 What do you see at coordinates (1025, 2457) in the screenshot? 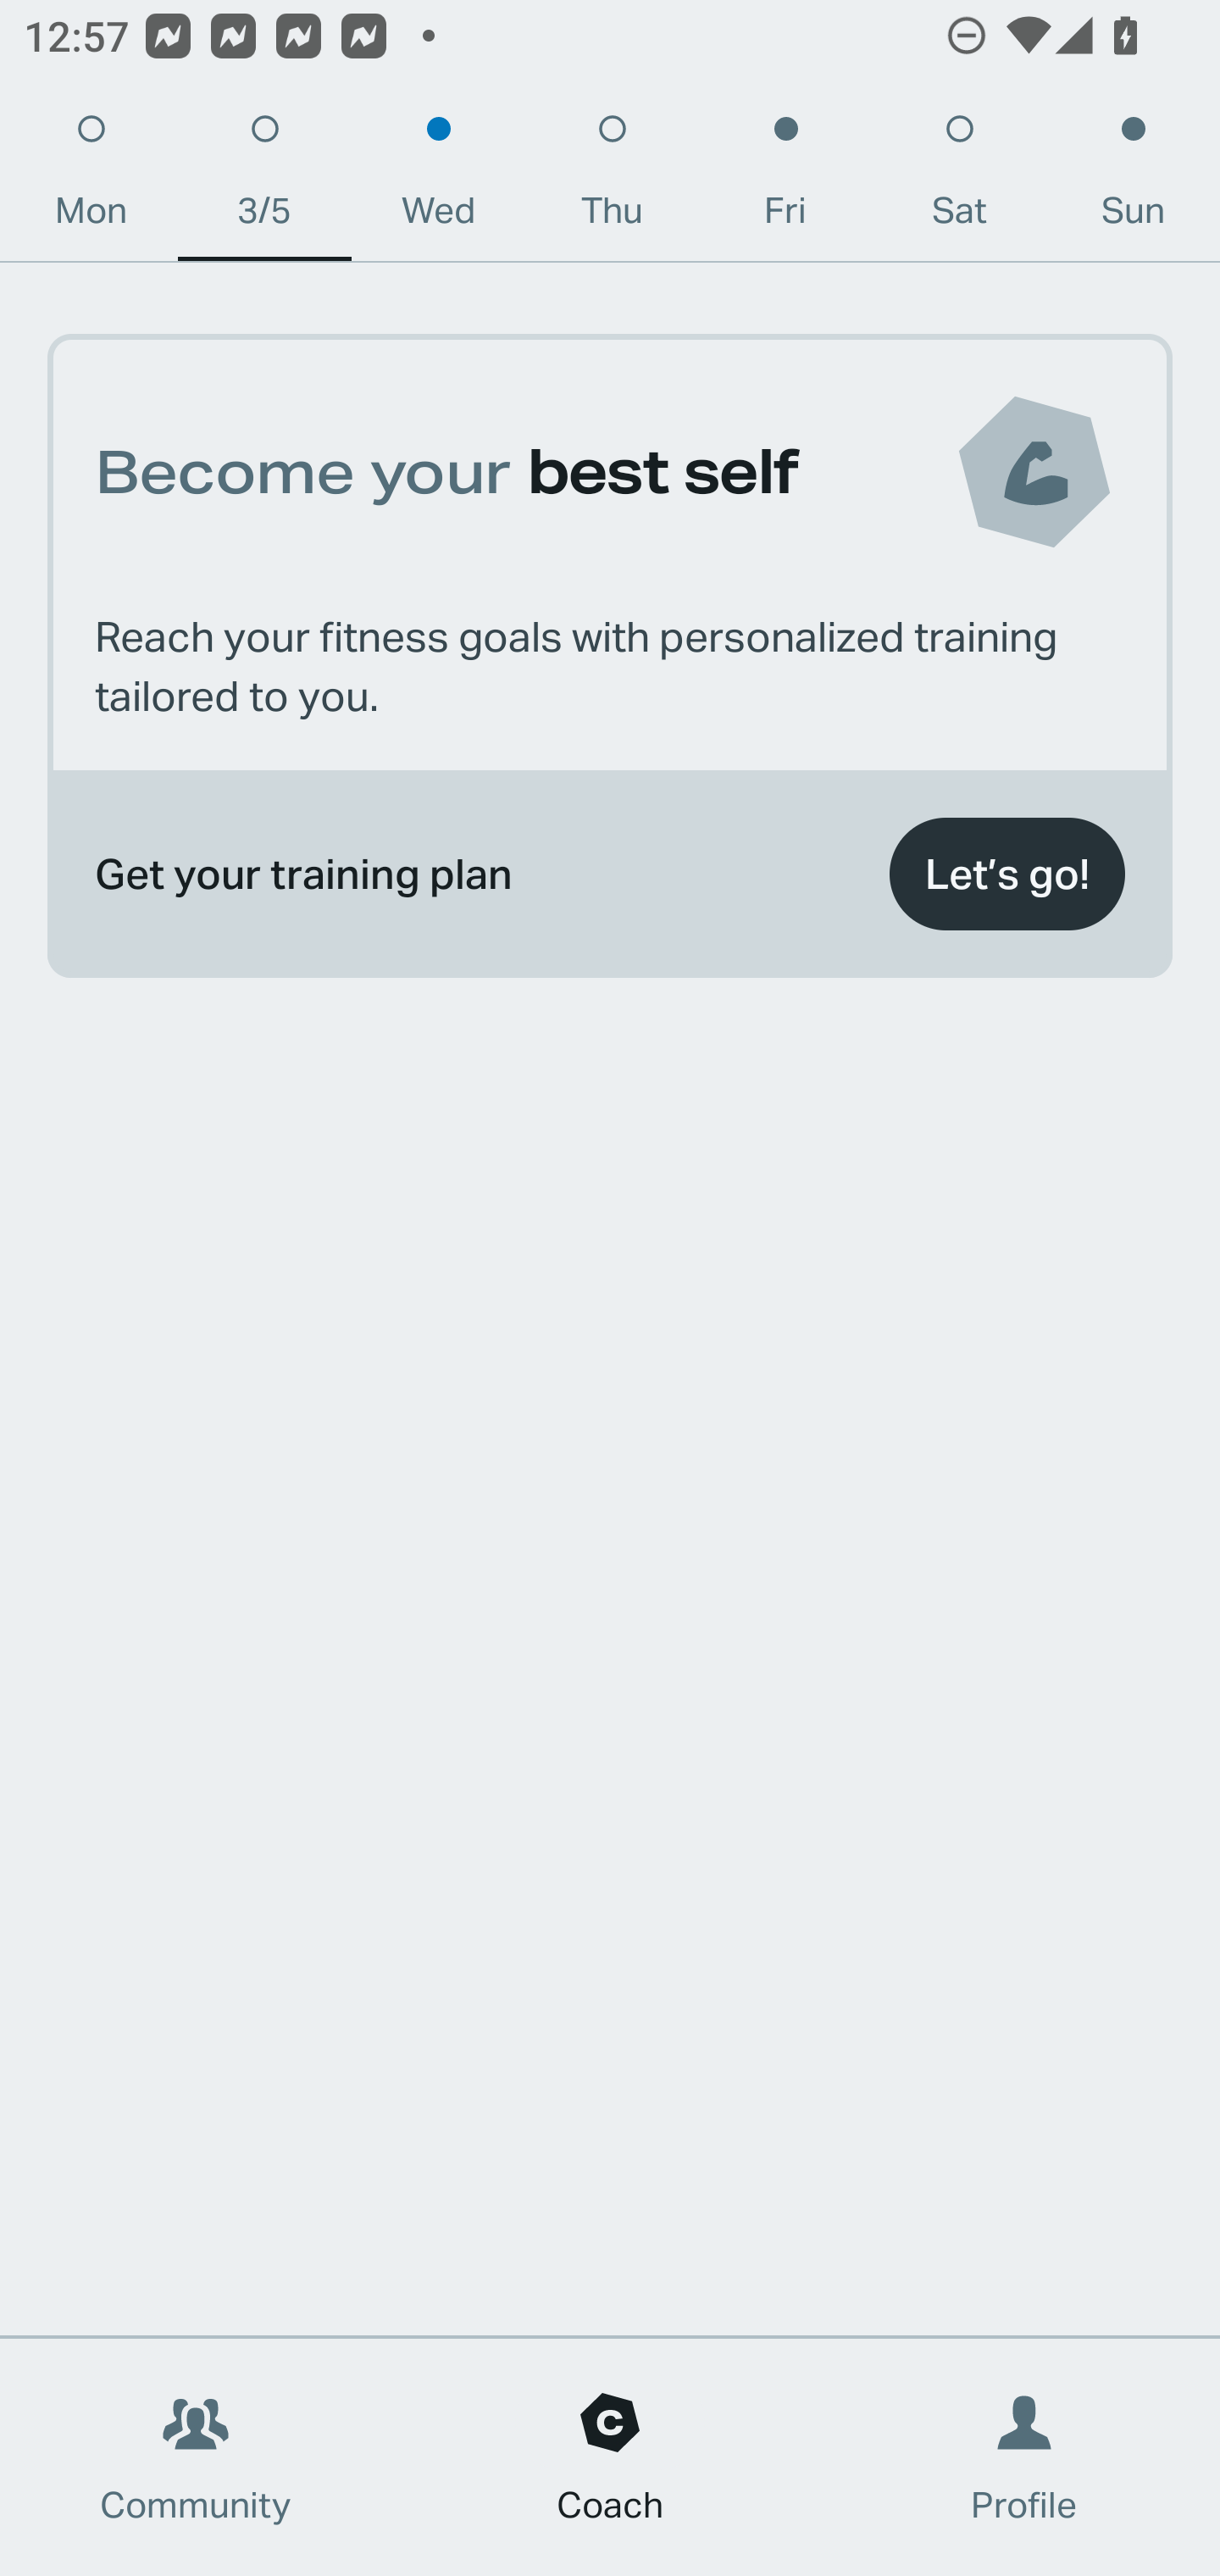
I see `Profile` at bounding box center [1025, 2457].